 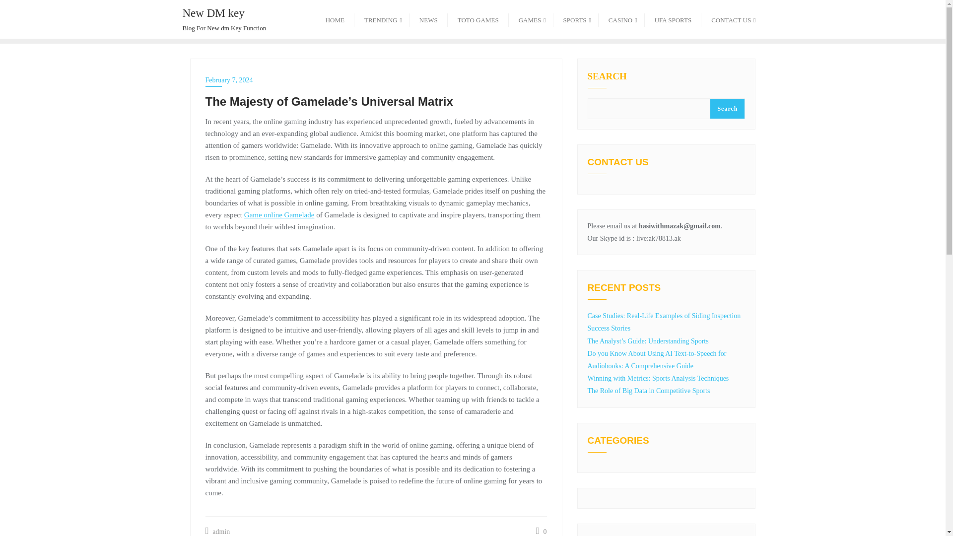 What do you see at coordinates (224, 19) in the screenshot?
I see `NEWS` at bounding box center [224, 19].